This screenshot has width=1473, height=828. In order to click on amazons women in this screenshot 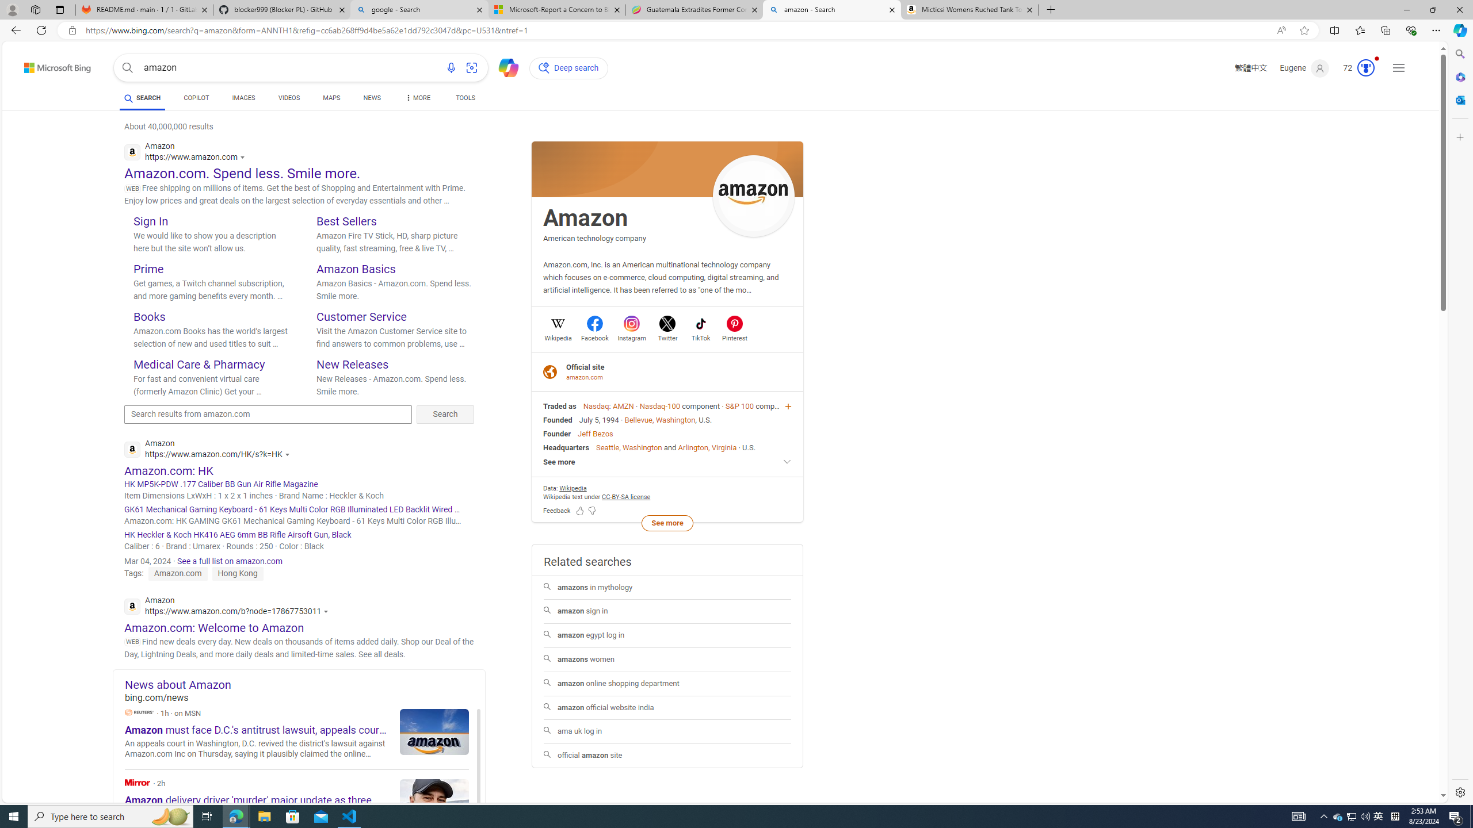, I will do `click(667, 660)`.